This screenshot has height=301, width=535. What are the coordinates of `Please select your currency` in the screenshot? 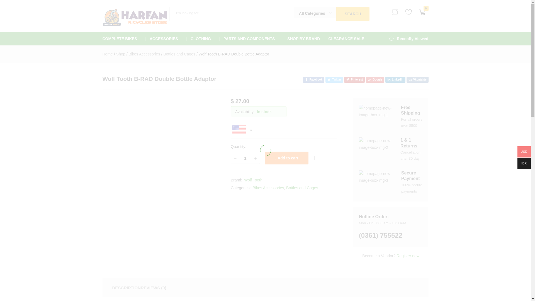 It's located at (242, 130).